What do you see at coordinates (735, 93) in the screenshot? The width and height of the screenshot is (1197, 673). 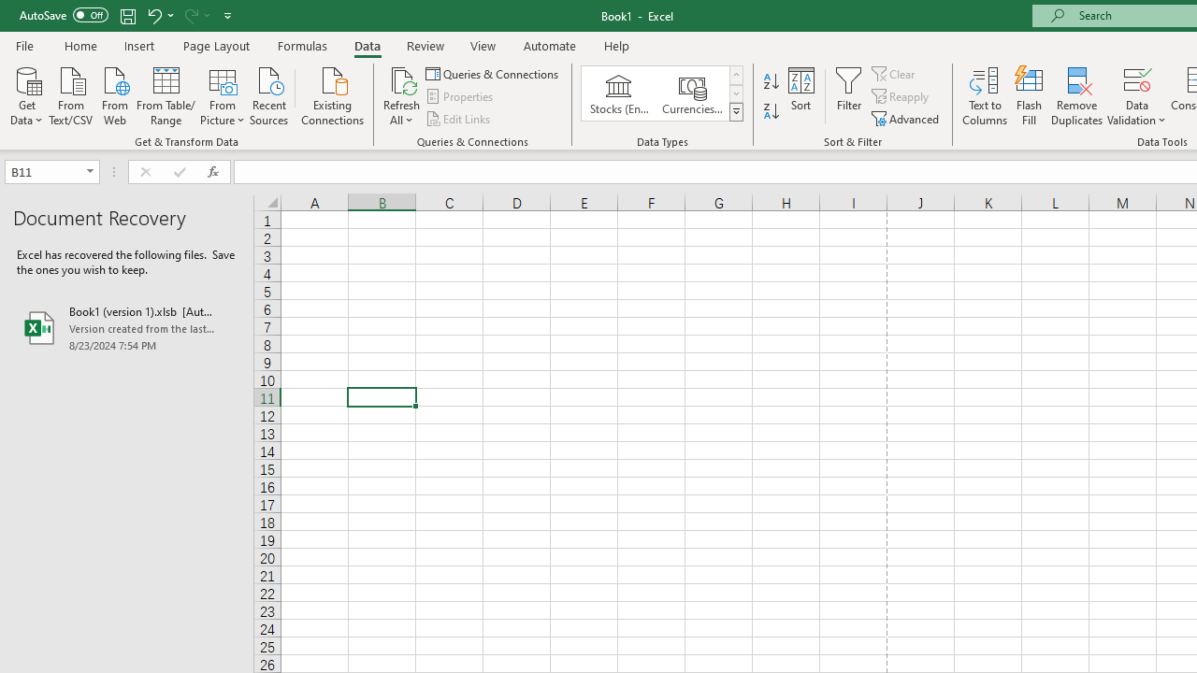 I see `Row Down` at bounding box center [735, 93].